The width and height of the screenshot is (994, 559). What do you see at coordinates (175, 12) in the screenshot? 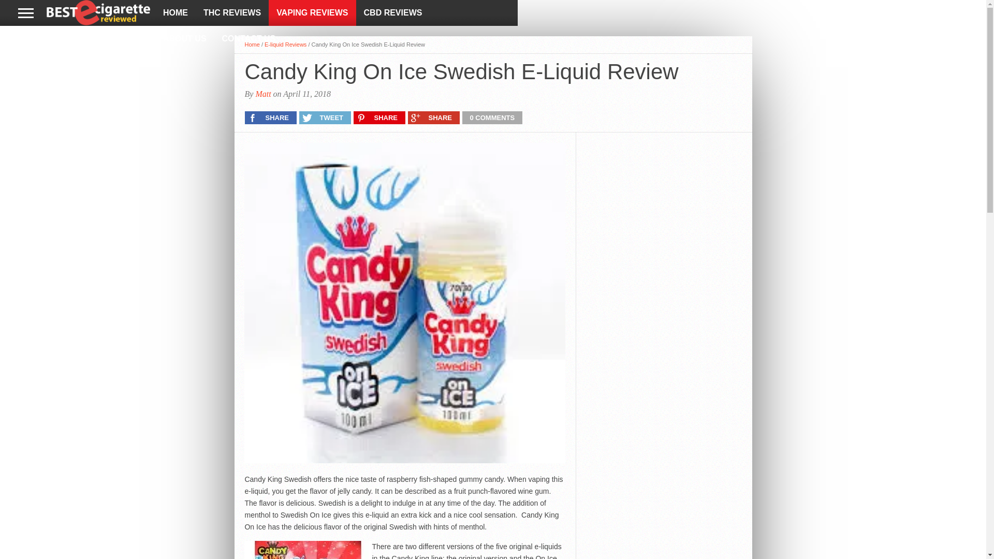
I see `HOME` at bounding box center [175, 12].